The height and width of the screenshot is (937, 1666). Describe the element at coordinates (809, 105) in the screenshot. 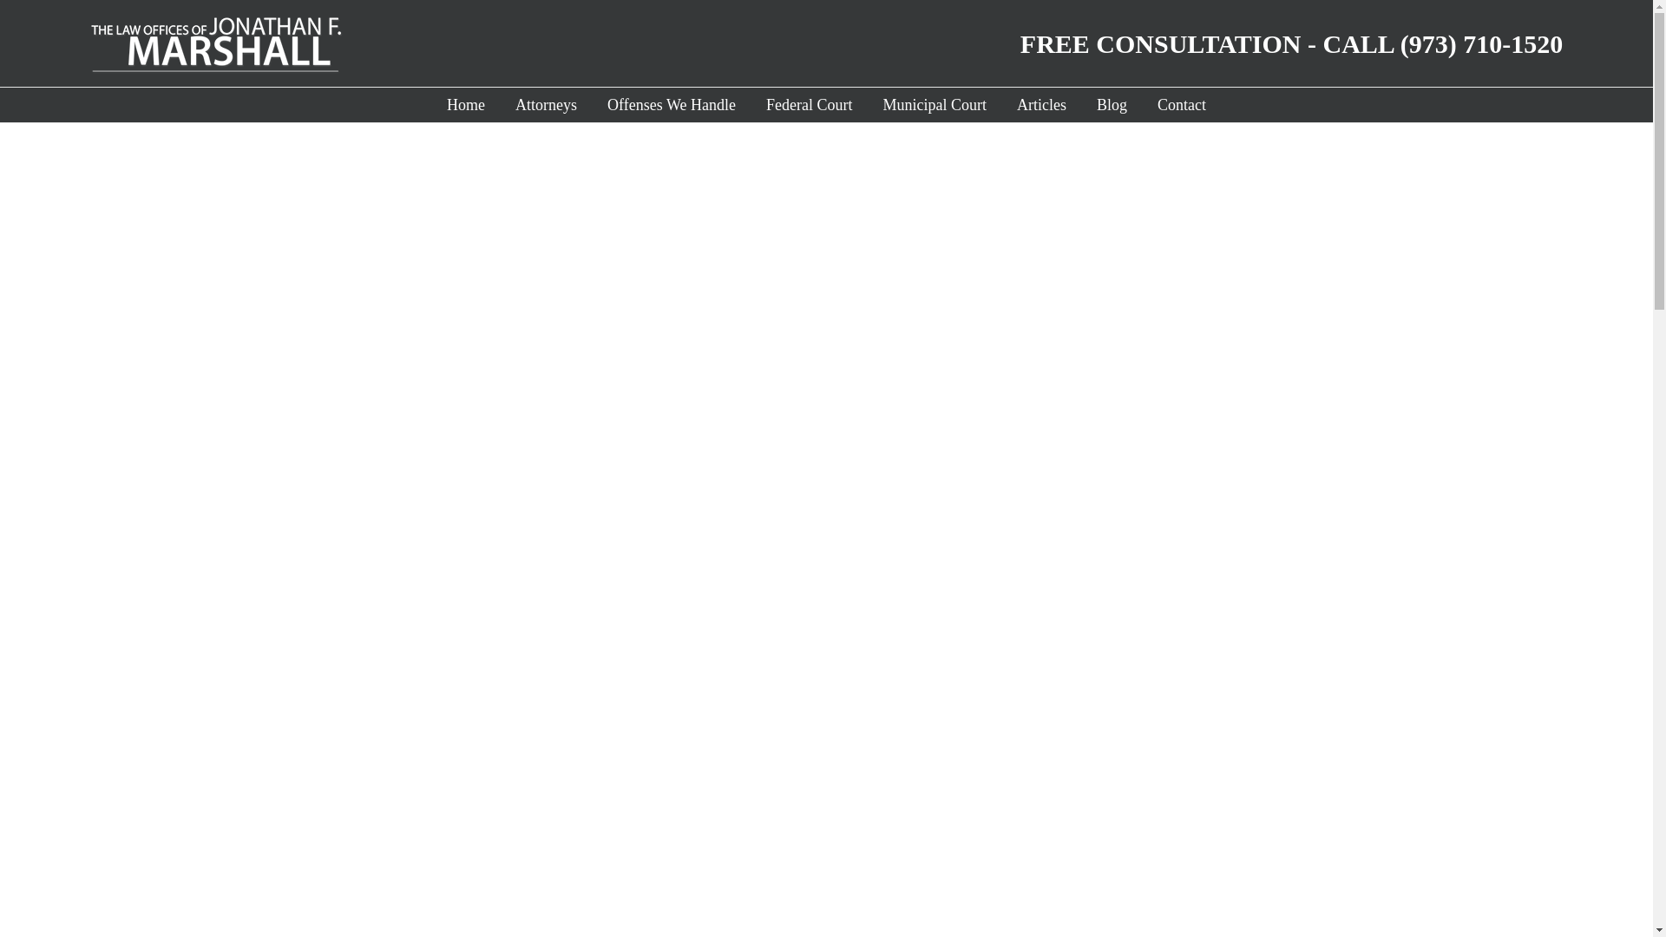

I see `Federal Court` at that location.